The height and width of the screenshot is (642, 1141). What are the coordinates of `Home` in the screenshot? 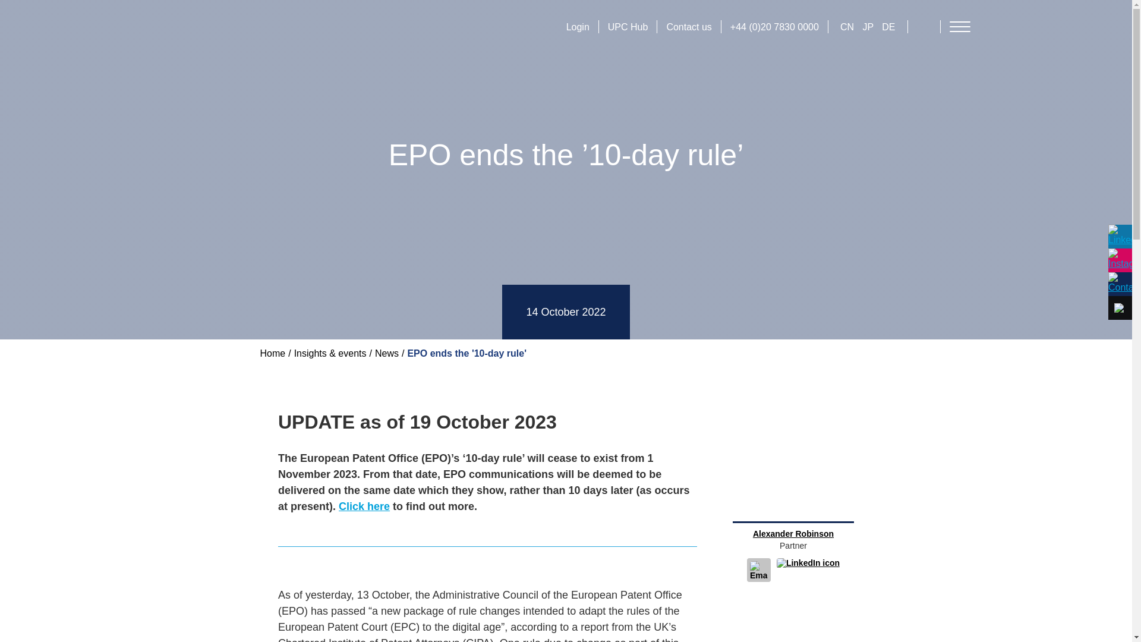 It's located at (273, 353).